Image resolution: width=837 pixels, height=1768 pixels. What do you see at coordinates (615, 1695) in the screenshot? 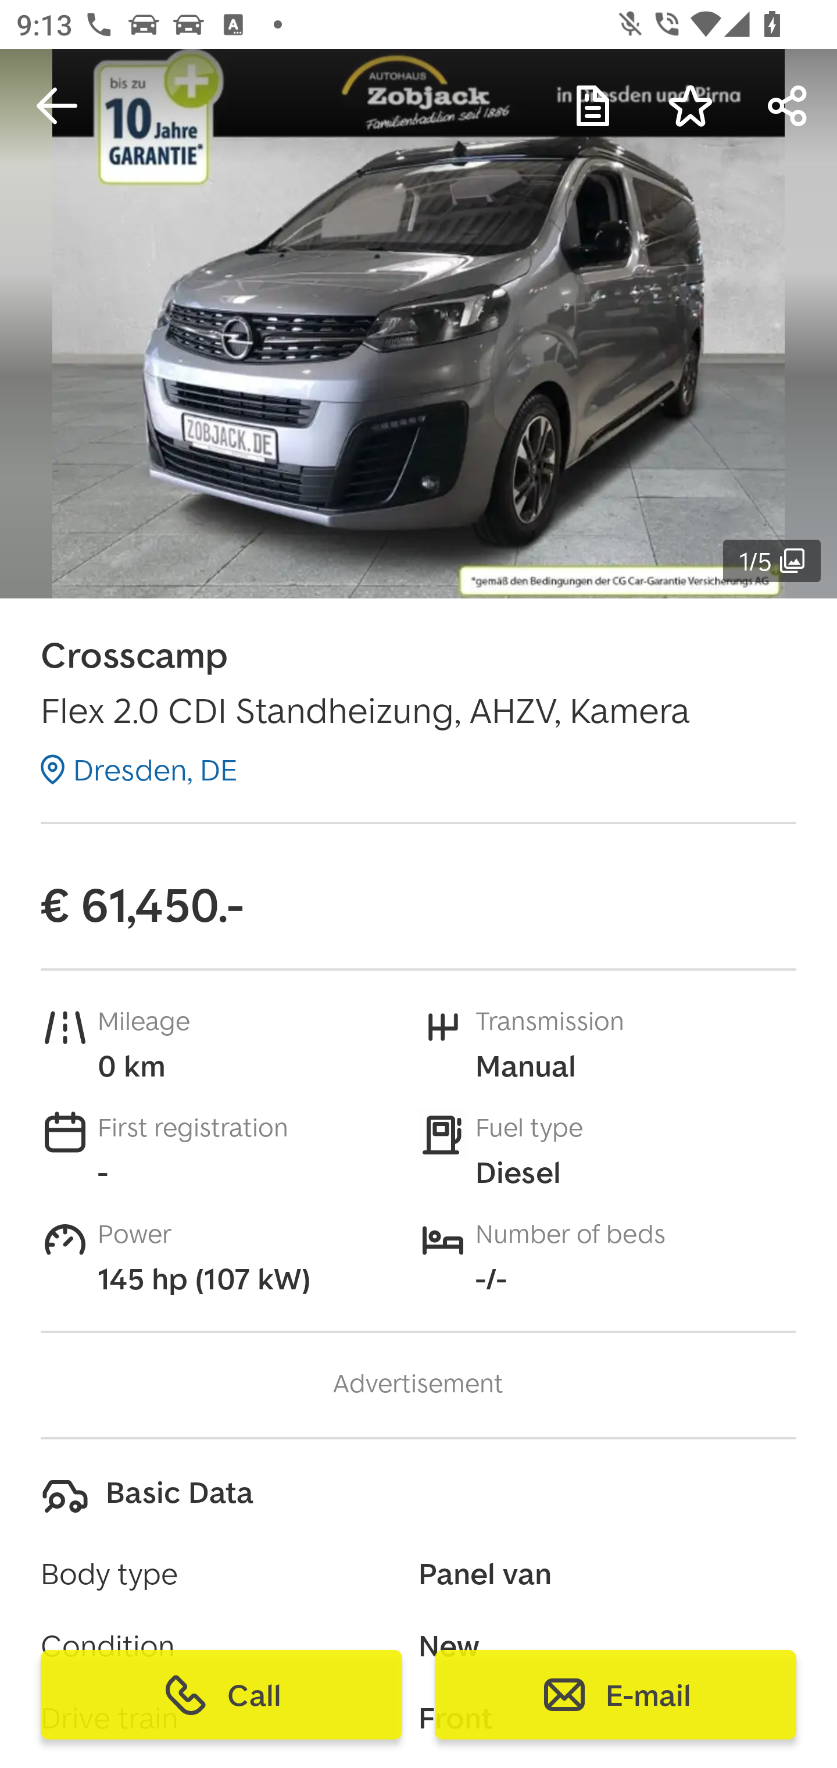
I see `E-mail` at bounding box center [615, 1695].